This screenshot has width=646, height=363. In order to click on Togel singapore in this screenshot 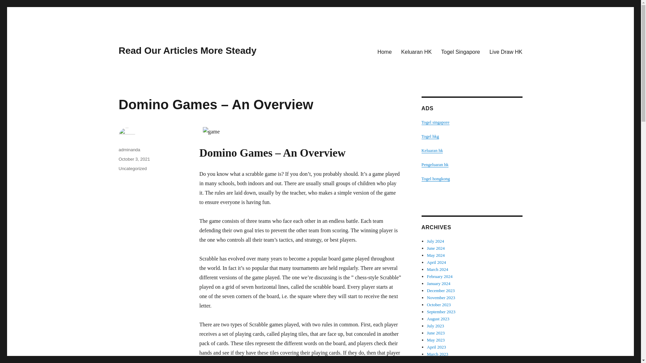, I will do `click(435, 122)`.